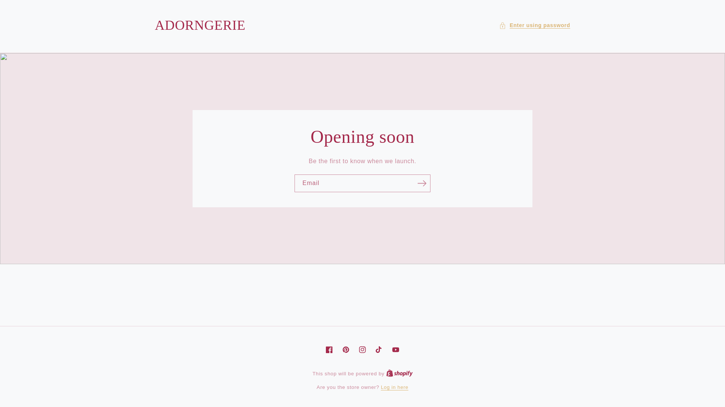 The width and height of the screenshot is (725, 407). I want to click on Facebook, so click(329, 350).